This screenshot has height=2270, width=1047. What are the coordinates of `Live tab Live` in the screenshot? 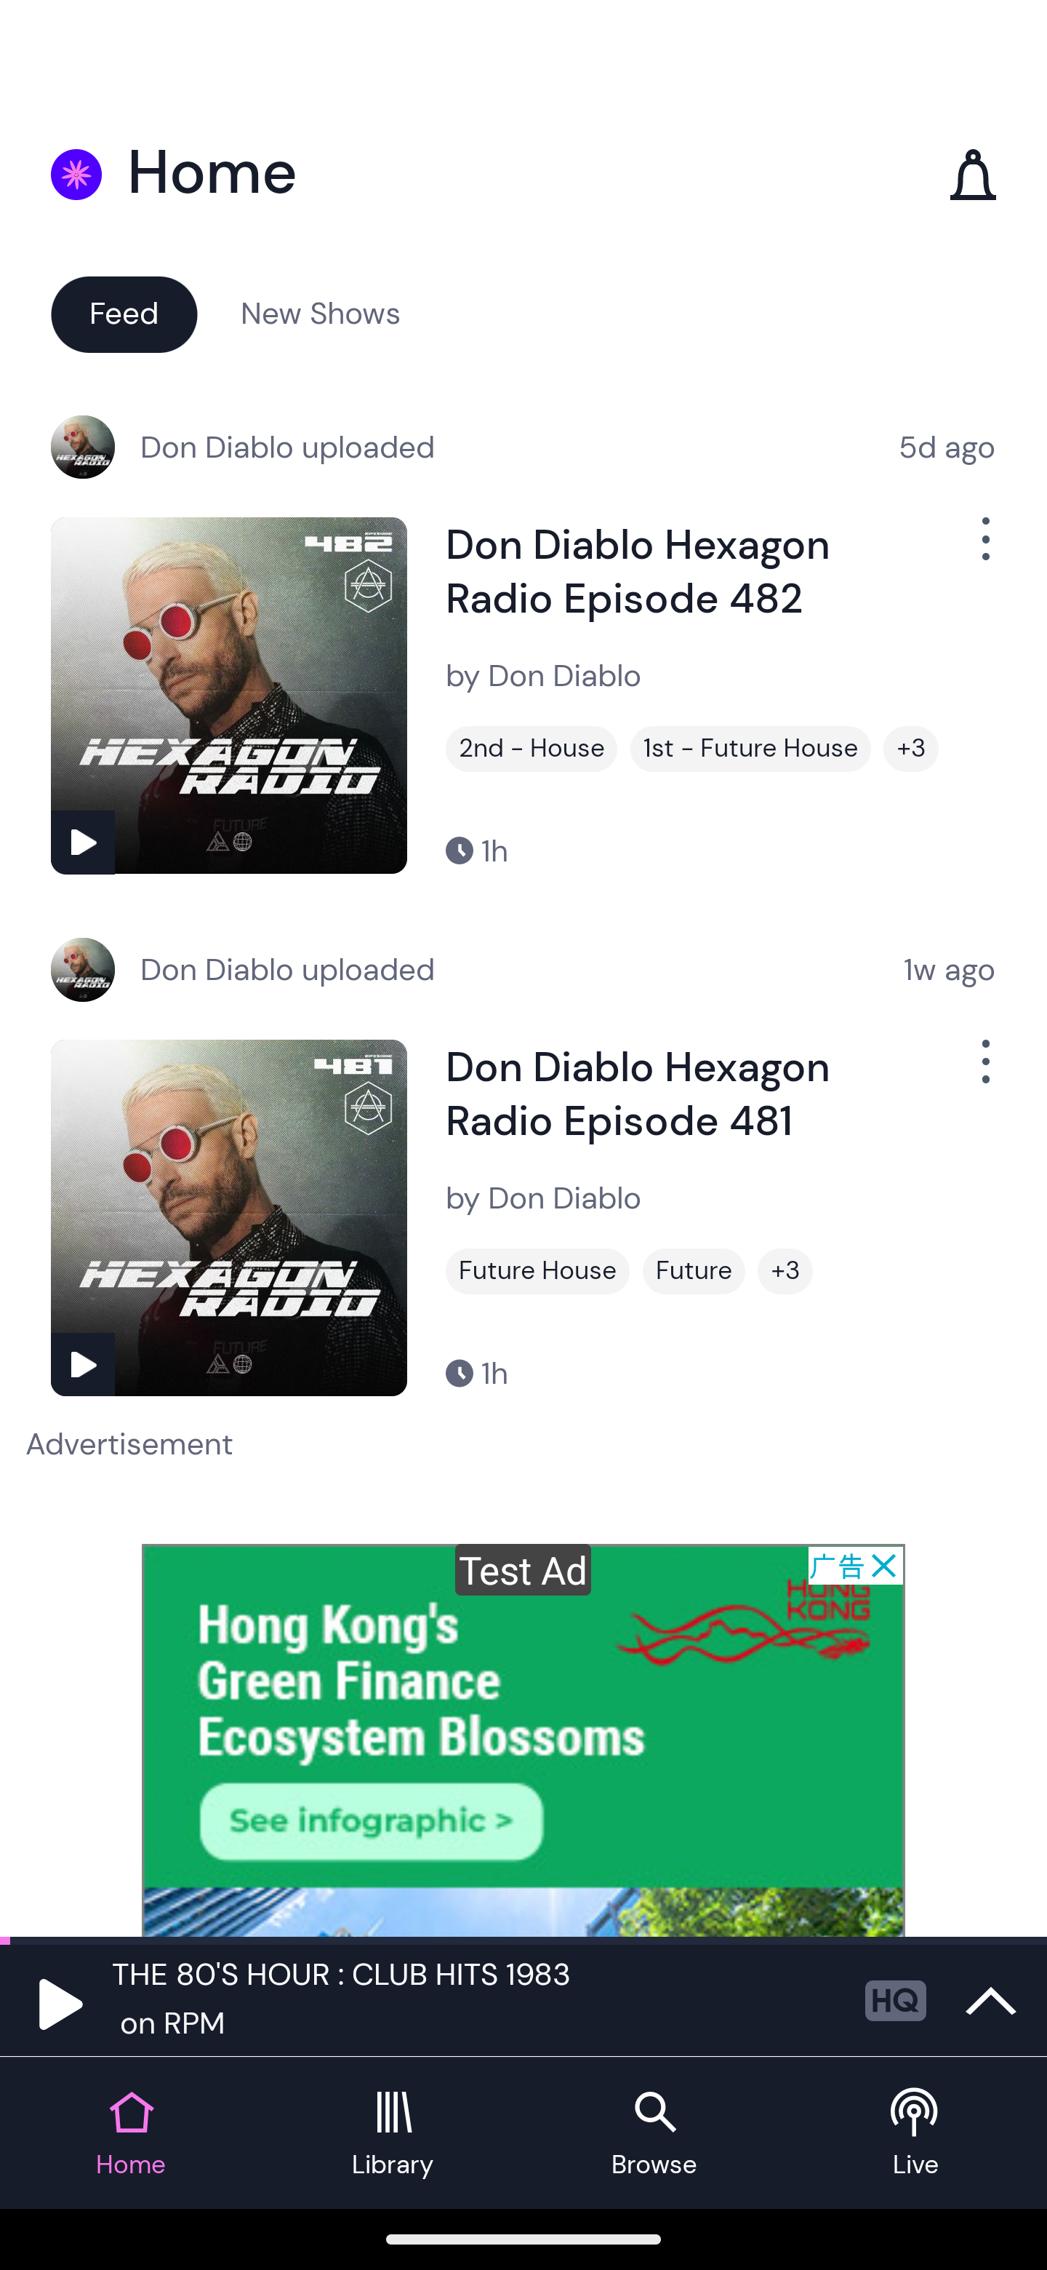 It's located at (916, 2133).